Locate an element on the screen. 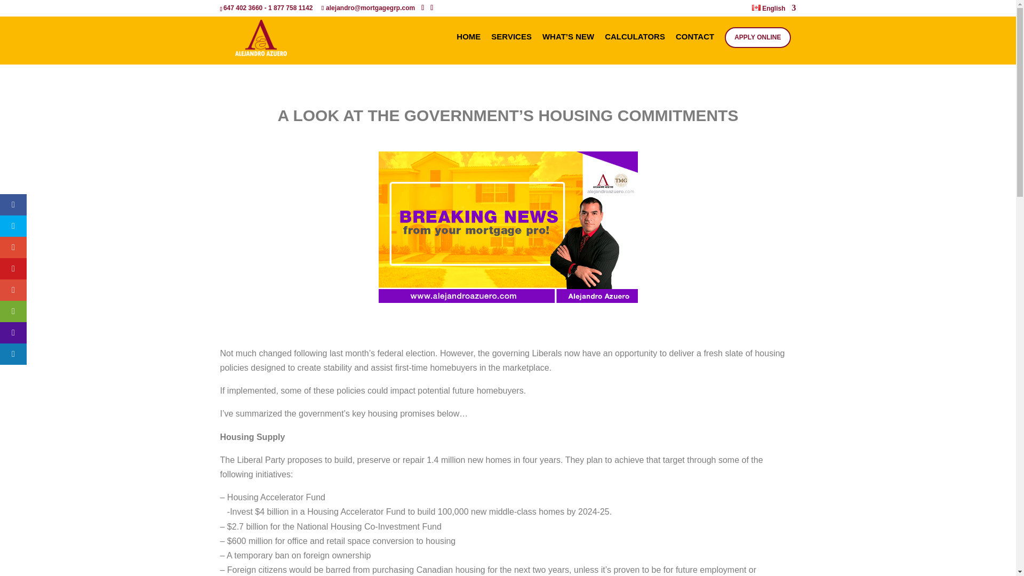  SERVICES is located at coordinates (511, 49).